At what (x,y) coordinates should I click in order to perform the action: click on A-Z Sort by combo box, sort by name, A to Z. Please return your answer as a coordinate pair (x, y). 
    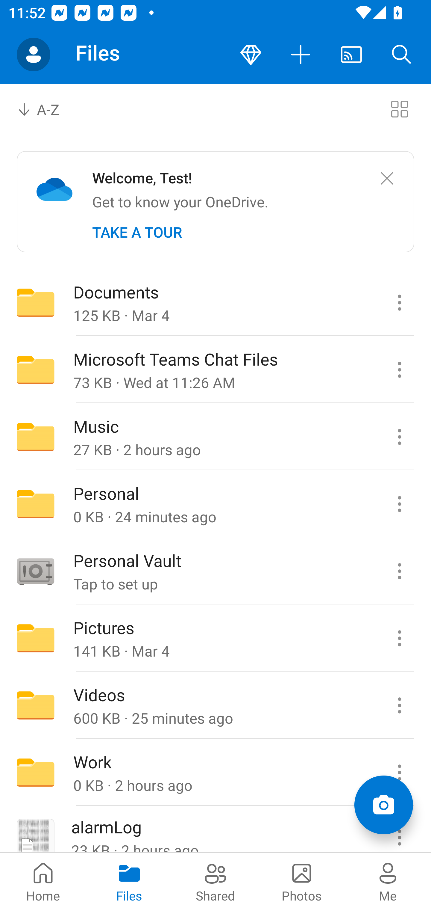
    Looking at the image, I should click on (47, 108).